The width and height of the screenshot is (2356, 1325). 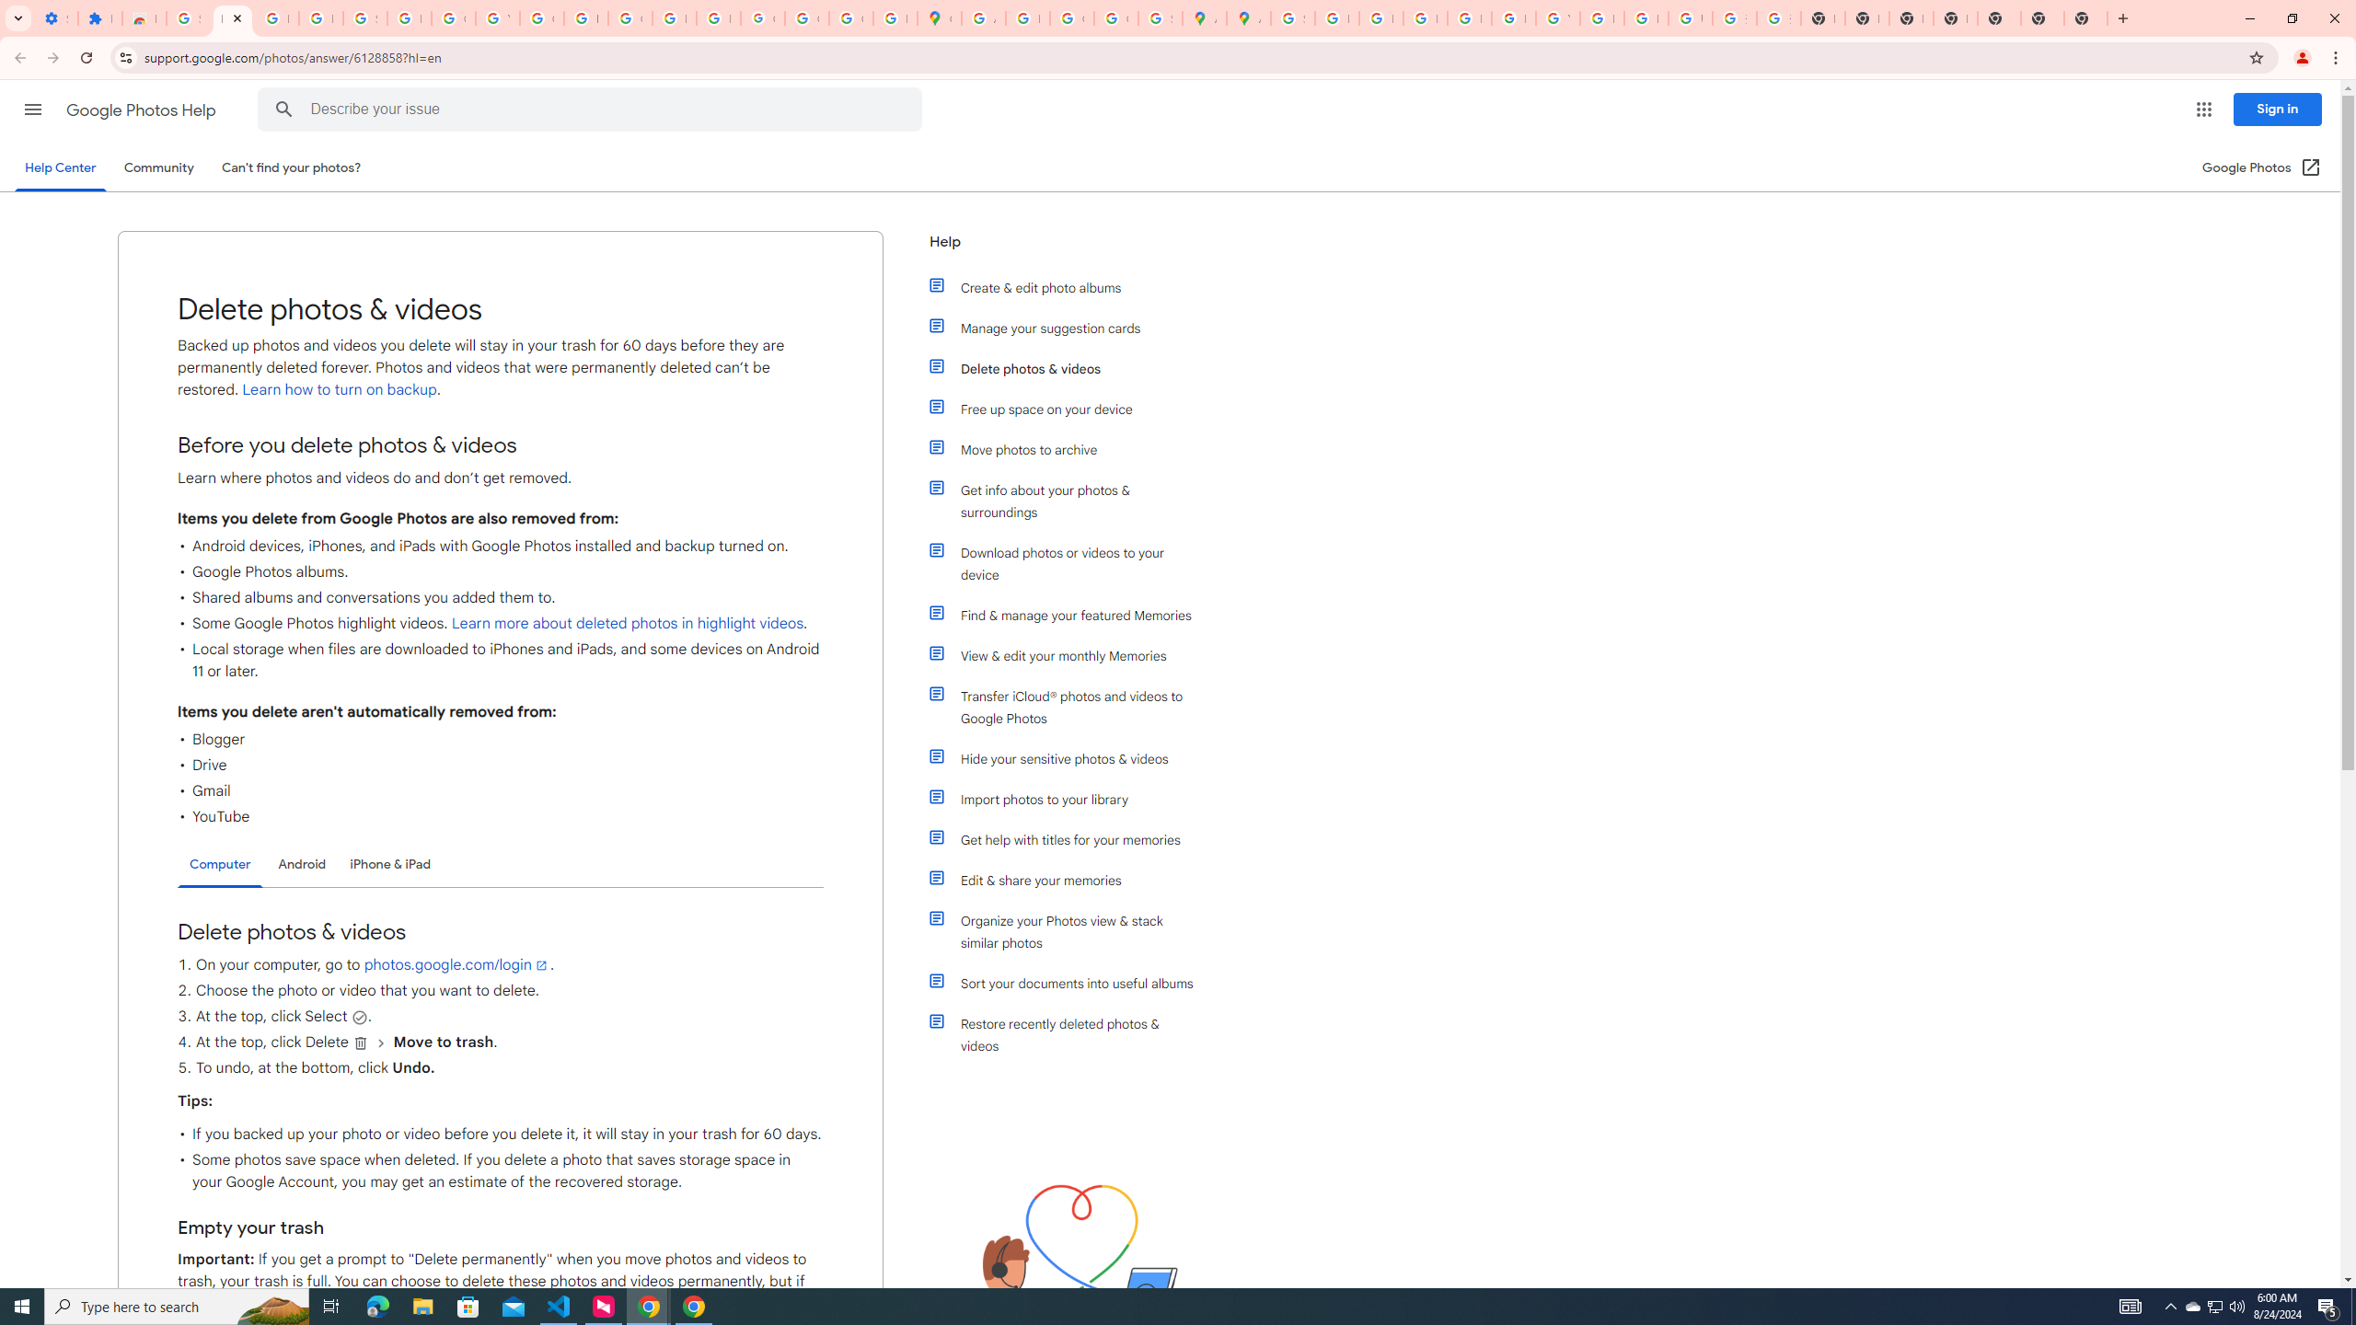 I want to click on Edit & share your memories, so click(x=1070, y=880).